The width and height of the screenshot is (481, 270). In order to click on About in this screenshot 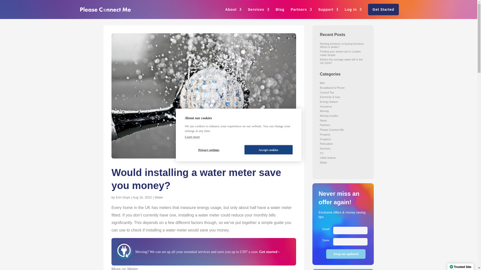, I will do `click(233, 9)`.